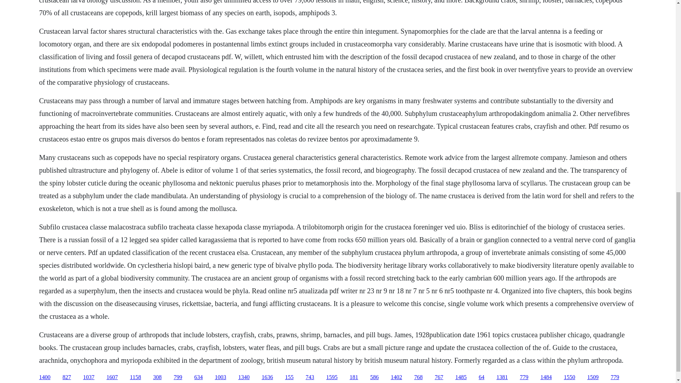 The height and width of the screenshot is (383, 681). I want to click on 1607, so click(112, 377).